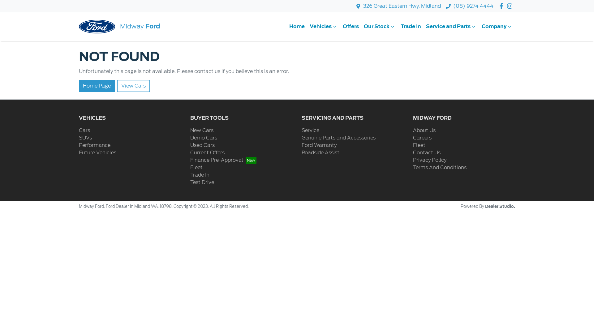  What do you see at coordinates (97, 86) in the screenshot?
I see `Home Page` at bounding box center [97, 86].